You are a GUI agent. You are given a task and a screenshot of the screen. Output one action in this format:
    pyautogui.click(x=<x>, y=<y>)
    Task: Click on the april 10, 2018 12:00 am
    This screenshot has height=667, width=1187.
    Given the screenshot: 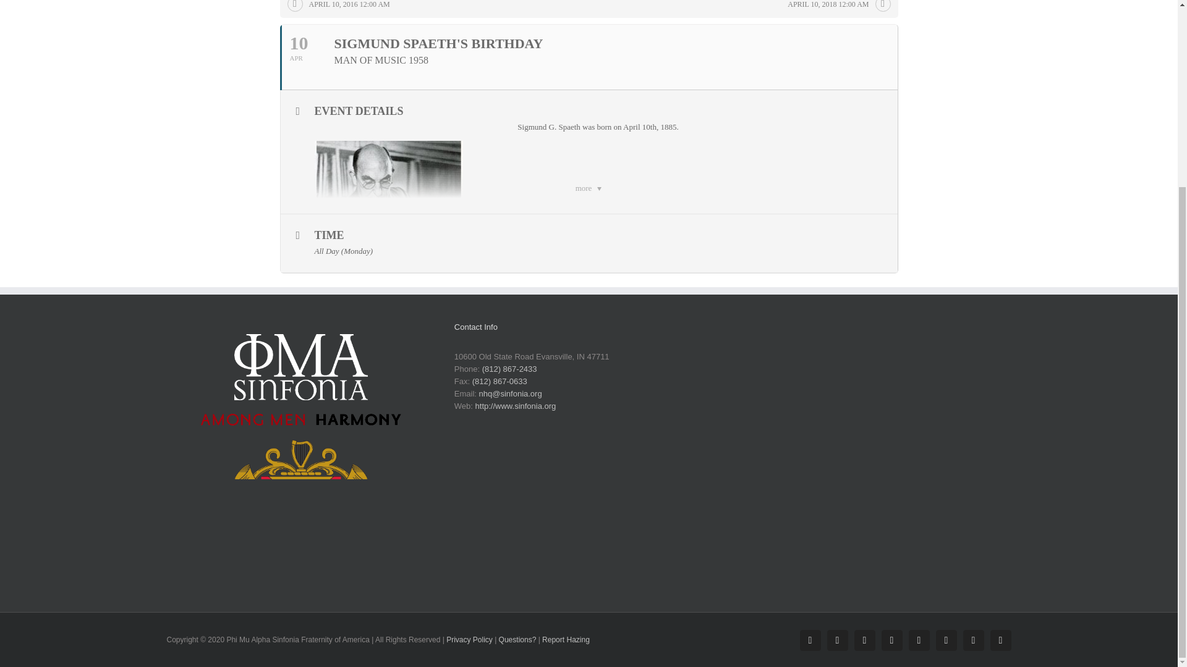 What is the action you would take?
    pyautogui.click(x=835, y=7)
    